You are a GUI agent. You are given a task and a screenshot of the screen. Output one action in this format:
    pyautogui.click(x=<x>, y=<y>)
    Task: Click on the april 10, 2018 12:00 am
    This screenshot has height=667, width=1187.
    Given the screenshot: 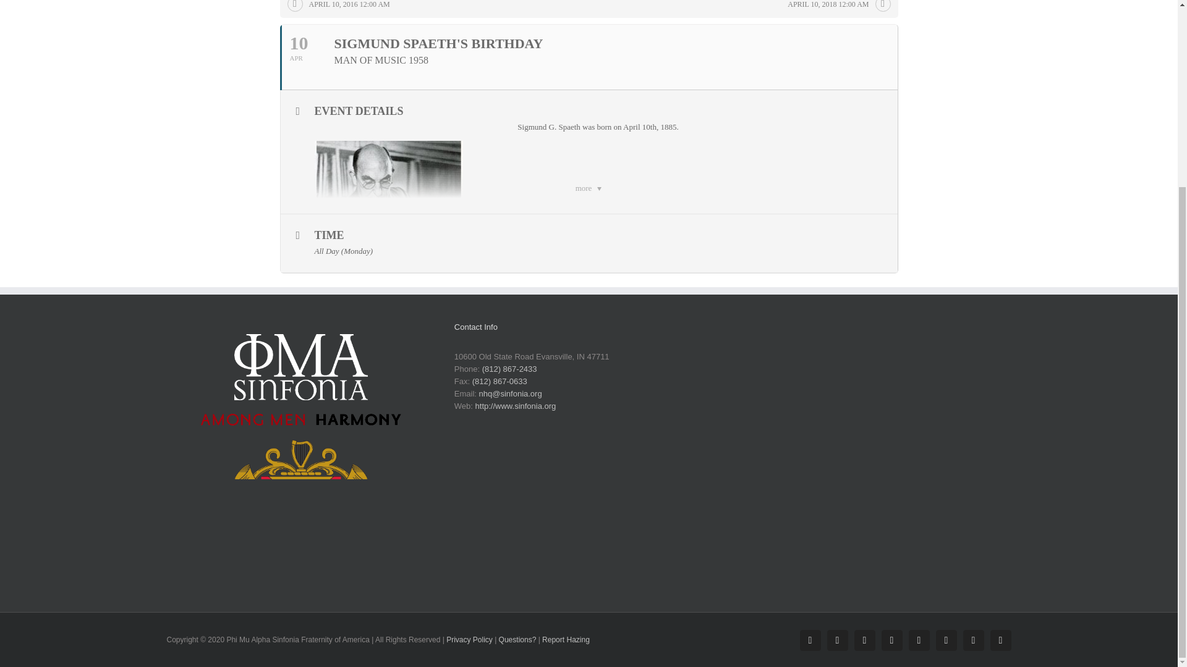 What is the action you would take?
    pyautogui.click(x=835, y=7)
    